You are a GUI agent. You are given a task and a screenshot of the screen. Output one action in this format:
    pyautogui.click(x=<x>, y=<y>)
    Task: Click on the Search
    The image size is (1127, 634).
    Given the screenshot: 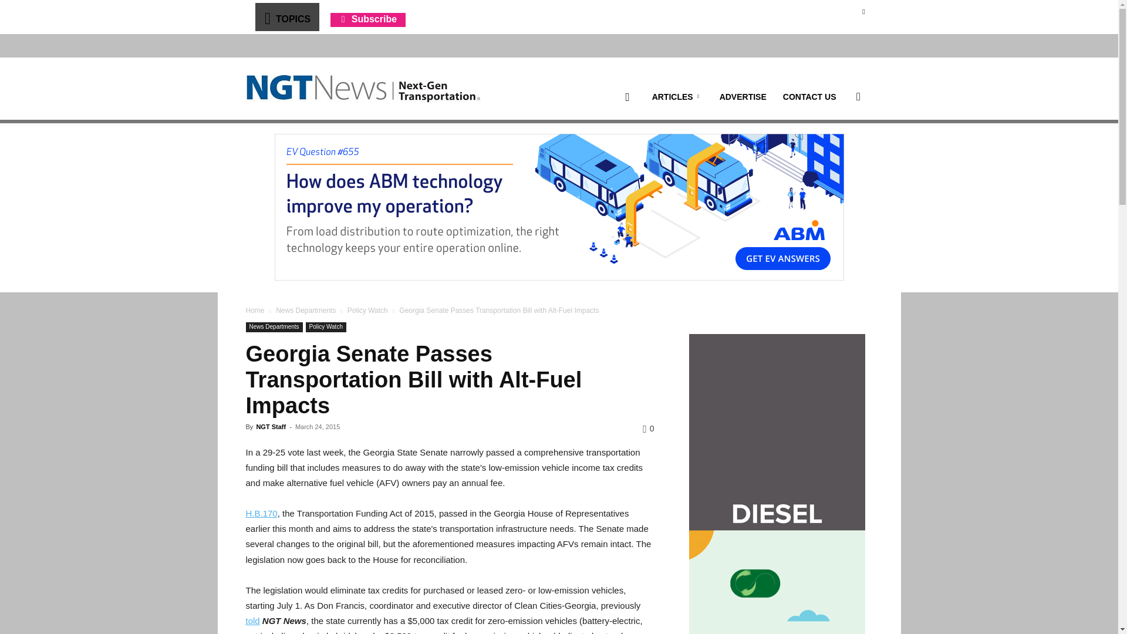 What is the action you would take?
    pyautogui.click(x=839, y=153)
    